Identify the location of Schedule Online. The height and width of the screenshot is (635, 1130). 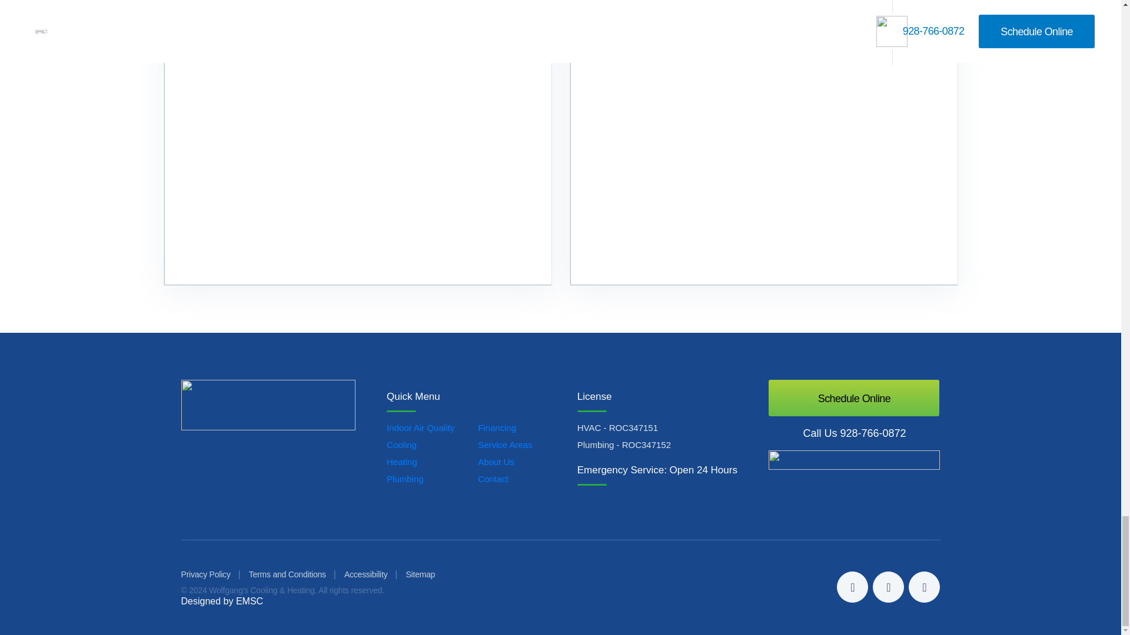
(853, 397).